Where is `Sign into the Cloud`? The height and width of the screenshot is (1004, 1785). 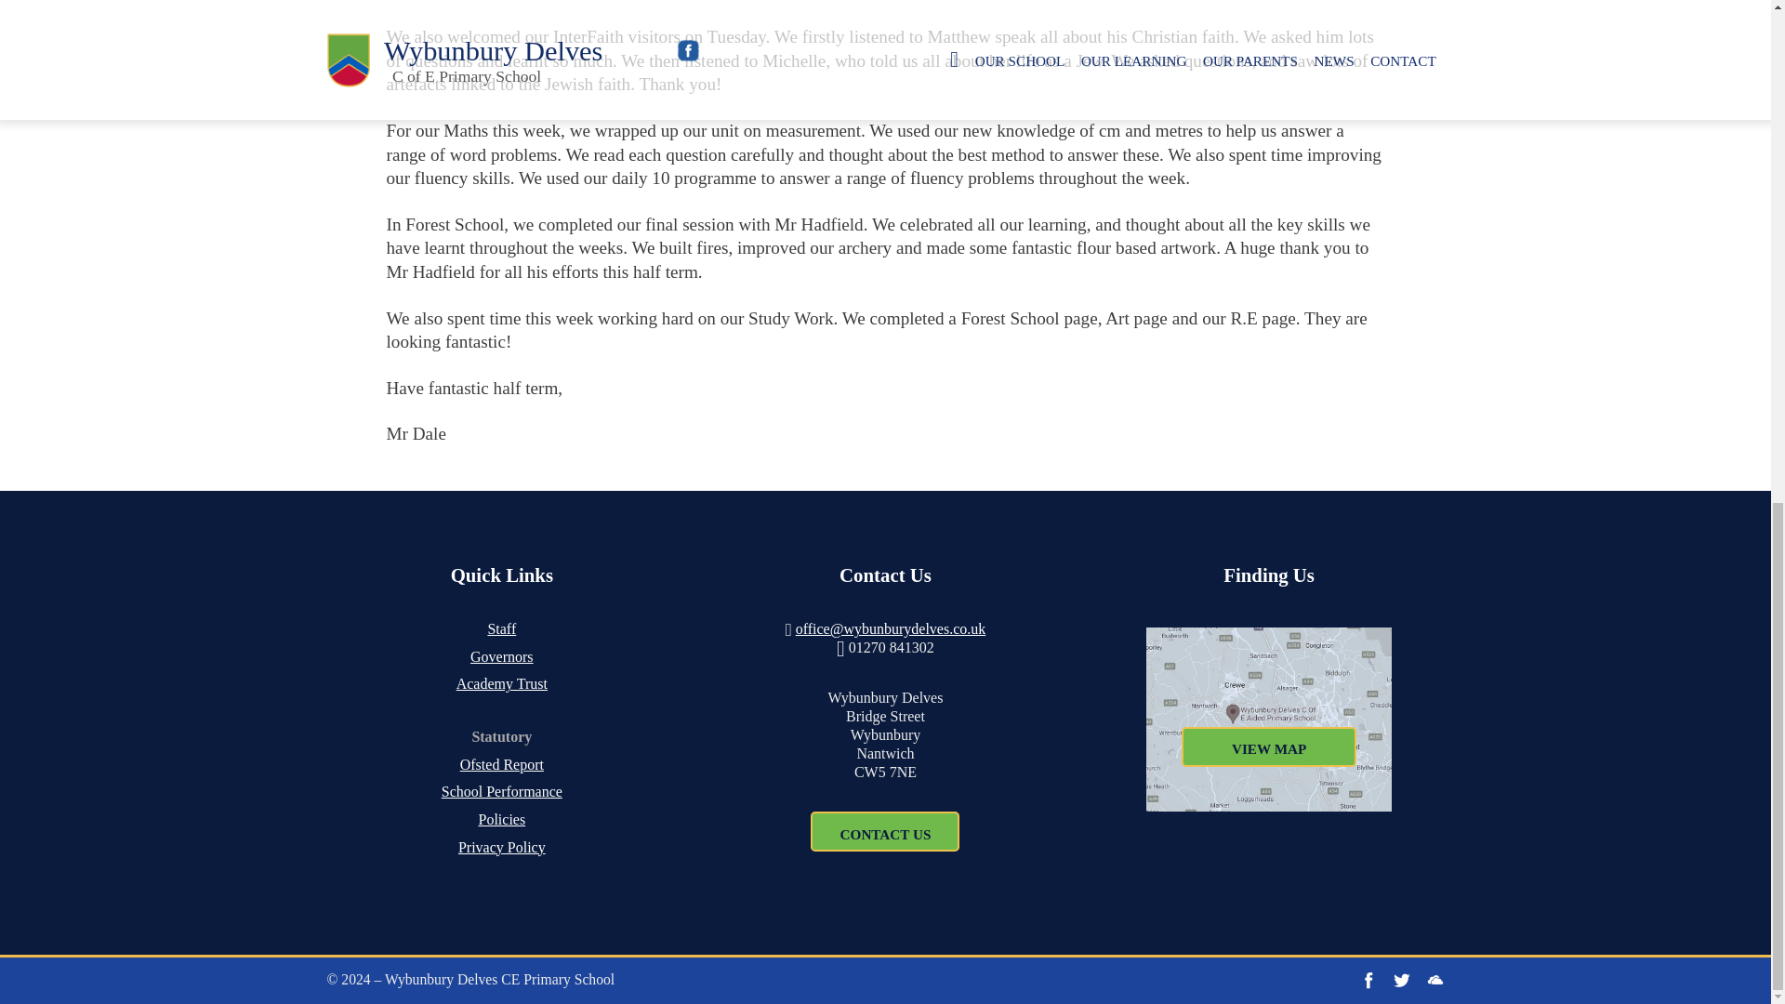
Sign into the Cloud is located at coordinates (1435, 980).